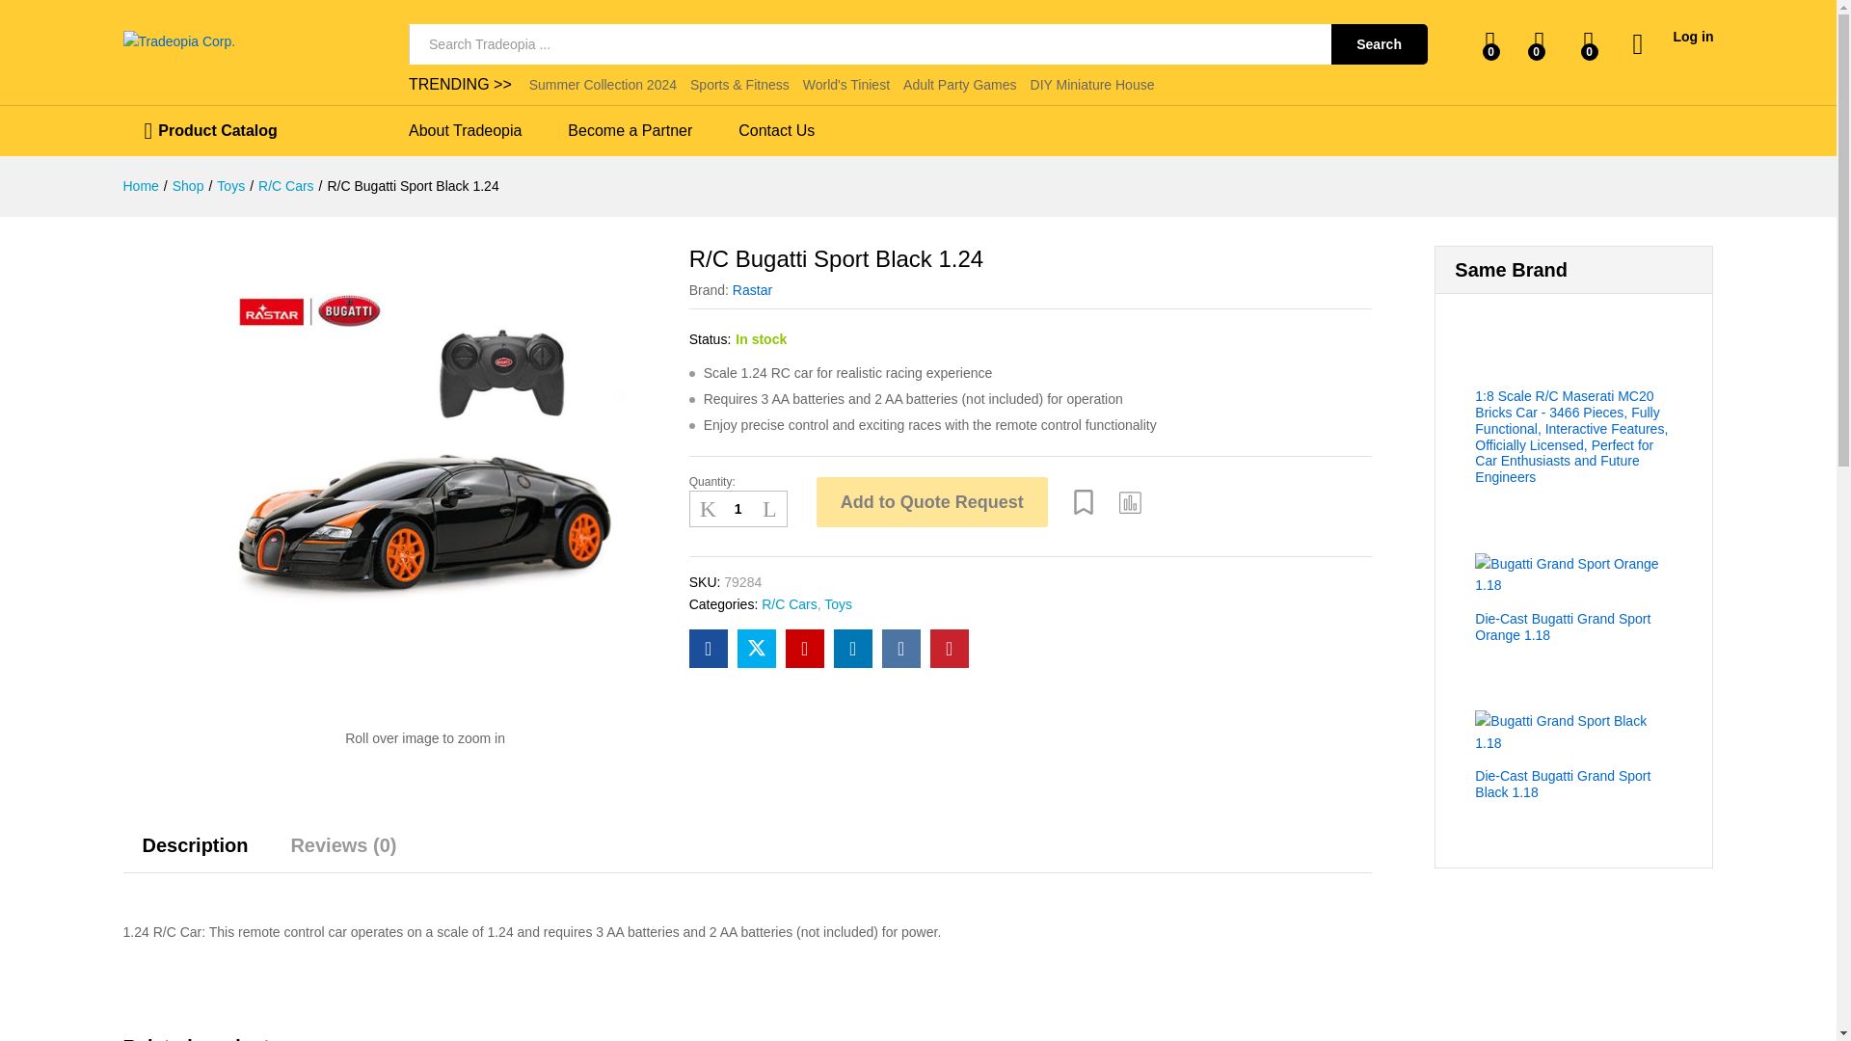 This screenshot has width=1851, height=1041. Describe the element at coordinates (1673, 37) in the screenshot. I see `Log in` at that location.